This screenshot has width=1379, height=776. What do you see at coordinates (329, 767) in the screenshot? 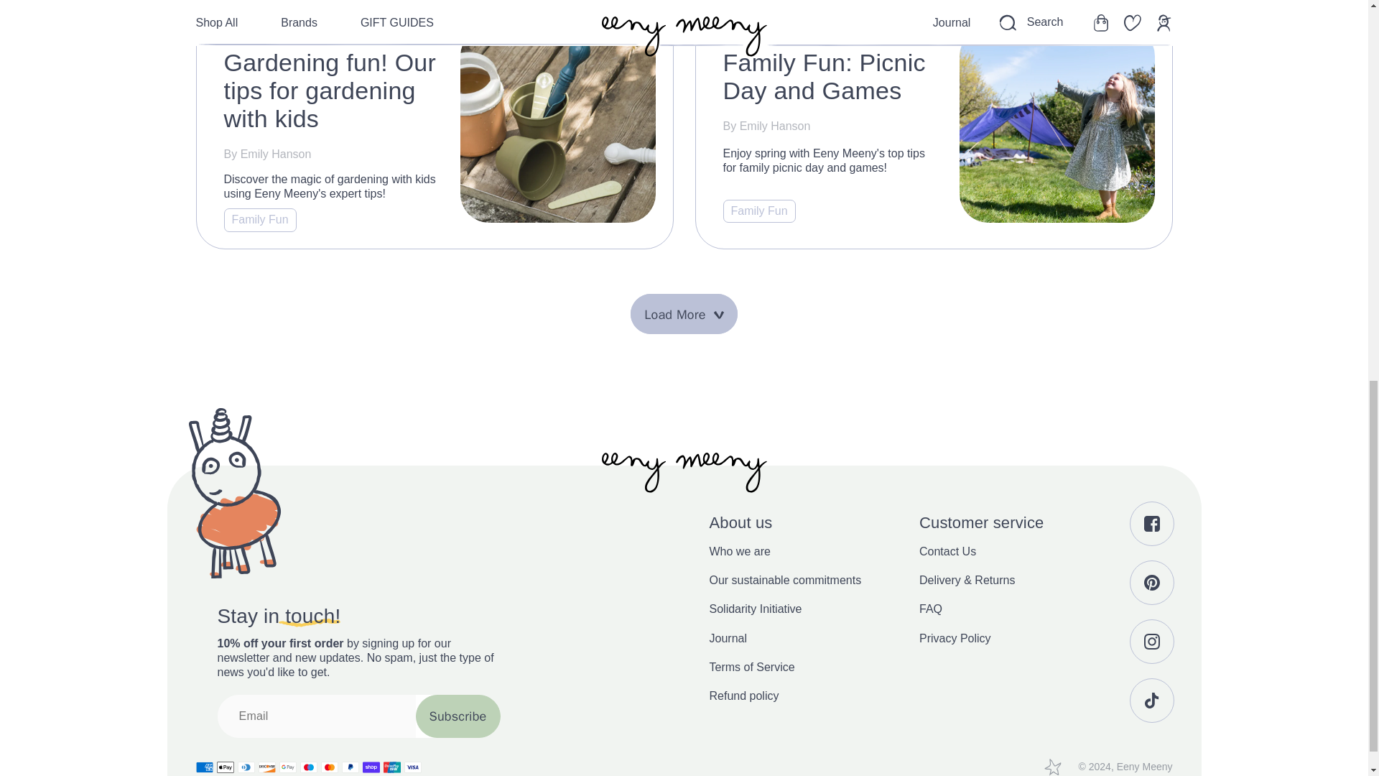
I see `Mastercard` at bounding box center [329, 767].